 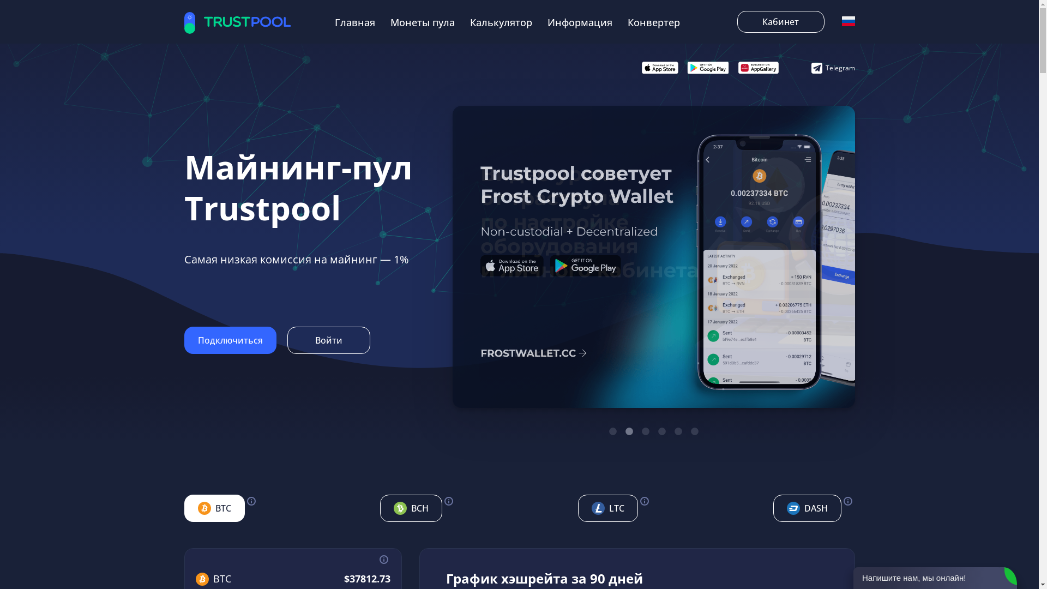 What do you see at coordinates (833, 68) in the screenshot?
I see `Telegram` at bounding box center [833, 68].